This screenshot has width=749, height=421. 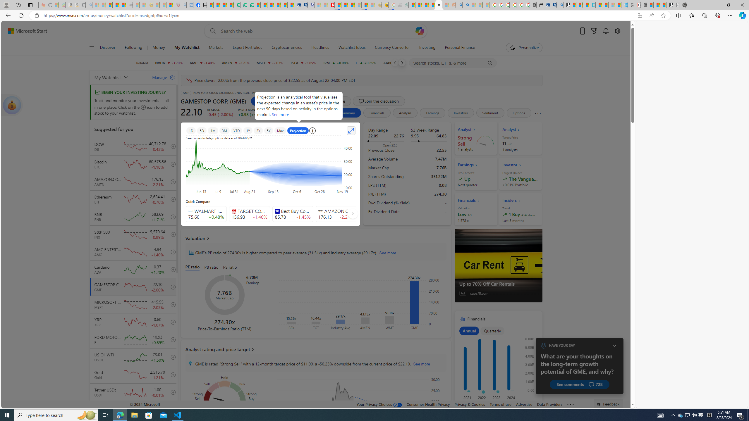 I want to click on Latest Politics News & Archive | Newsweek.com, so click(x=331, y=5).